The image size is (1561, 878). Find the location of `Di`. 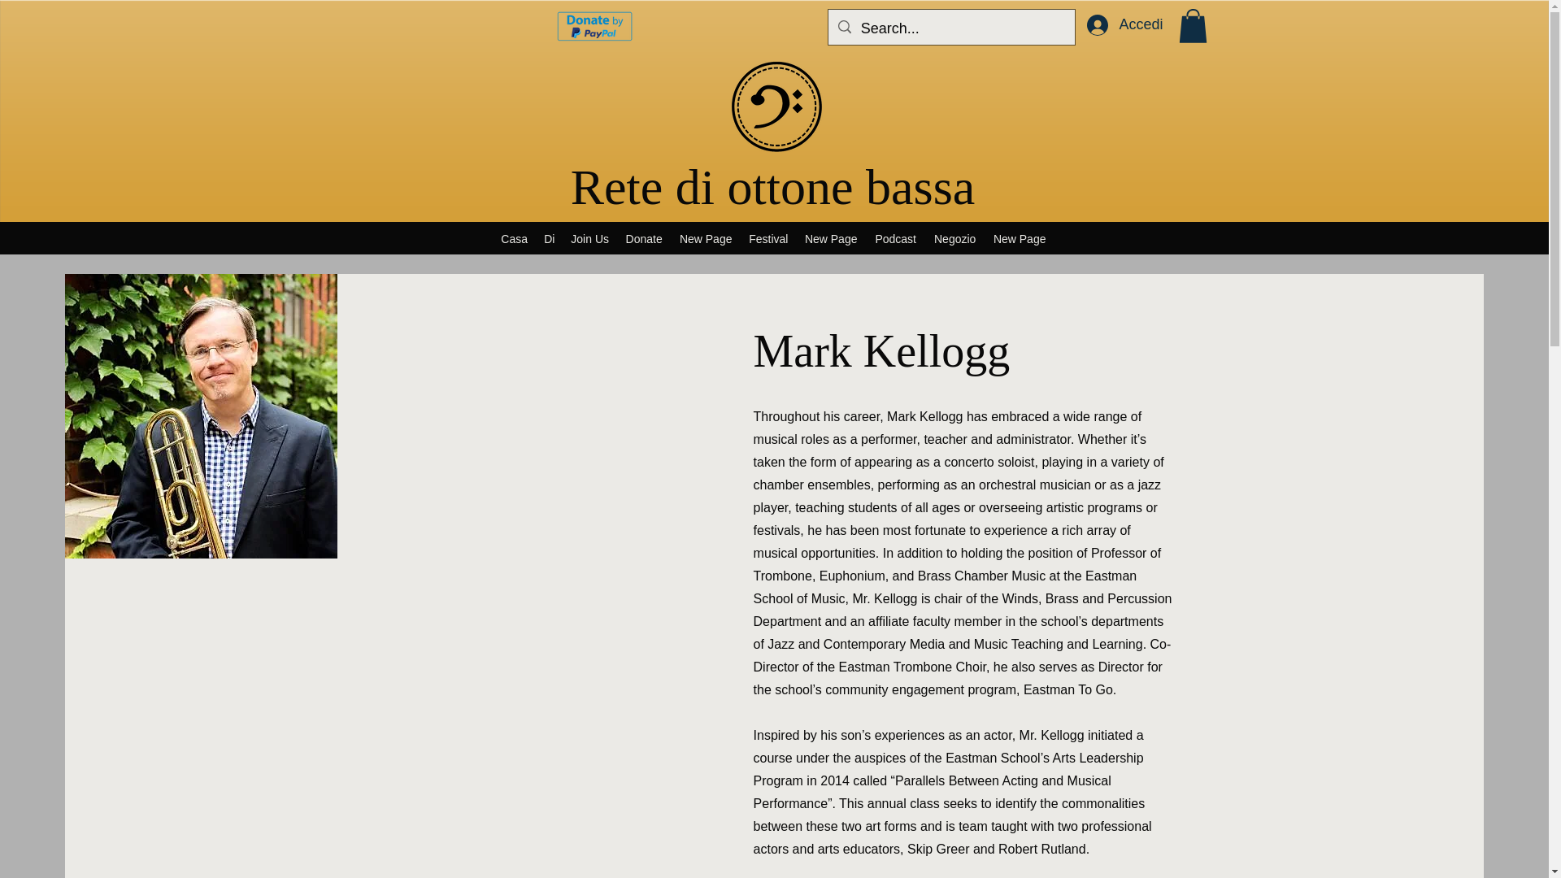

Di is located at coordinates (548, 238).